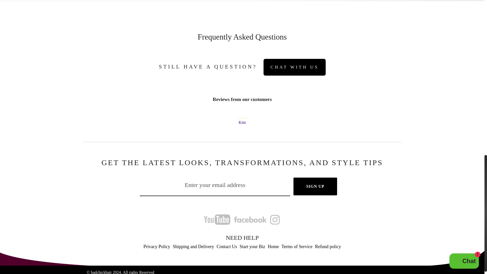 The image size is (487, 274). I want to click on Terms of Service, so click(297, 247).